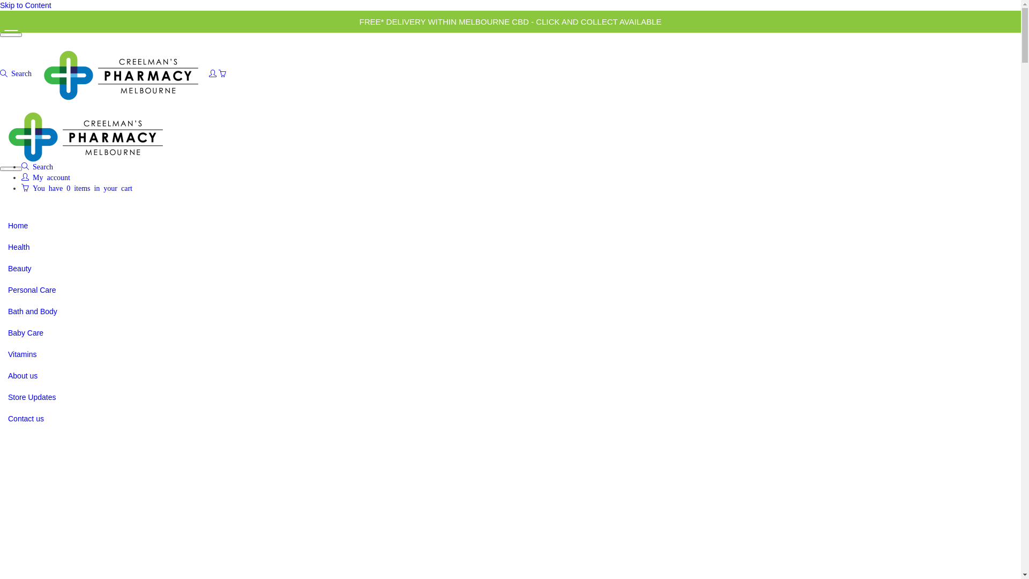 The height and width of the screenshot is (579, 1029). What do you see at coordinates (18, 73) in the screenshot?
I see `Search` at bounding box center [18, 73].